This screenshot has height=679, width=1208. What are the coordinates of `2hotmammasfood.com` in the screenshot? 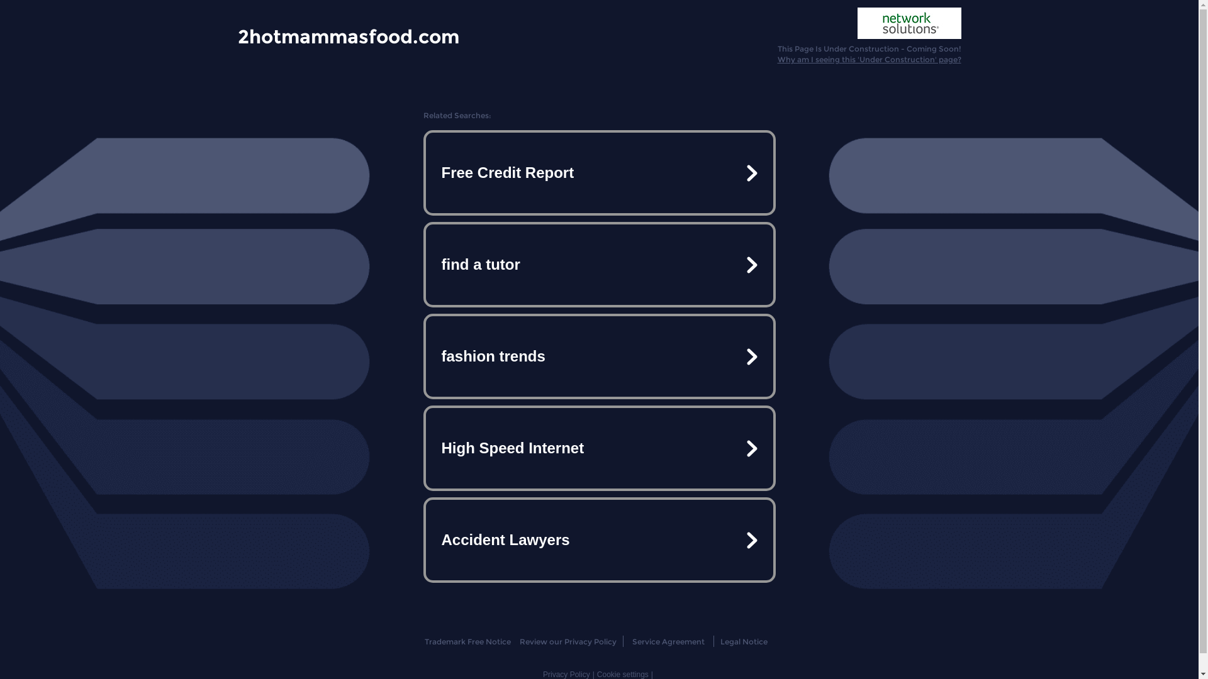 It's located at (349, 36).